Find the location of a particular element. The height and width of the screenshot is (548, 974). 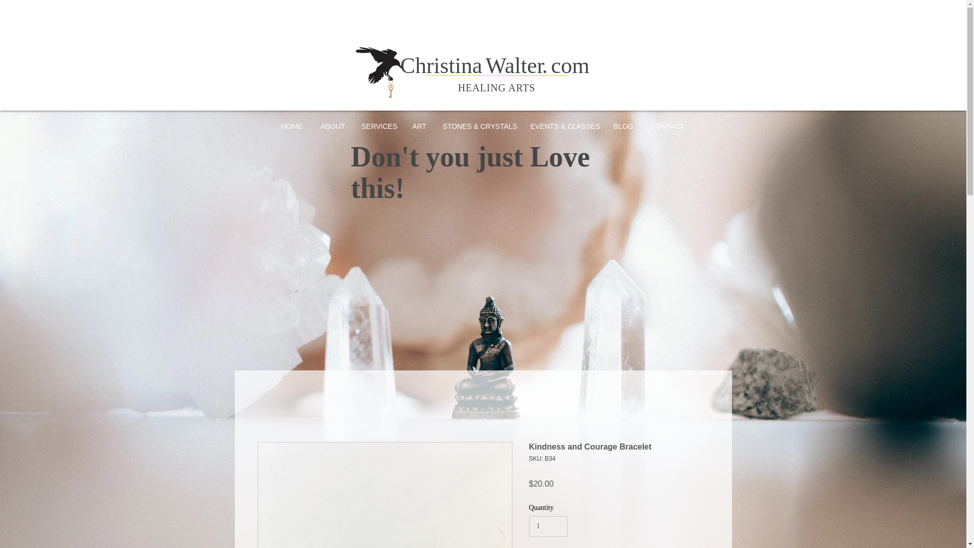

BLOG is located at coordinates (623, 126).